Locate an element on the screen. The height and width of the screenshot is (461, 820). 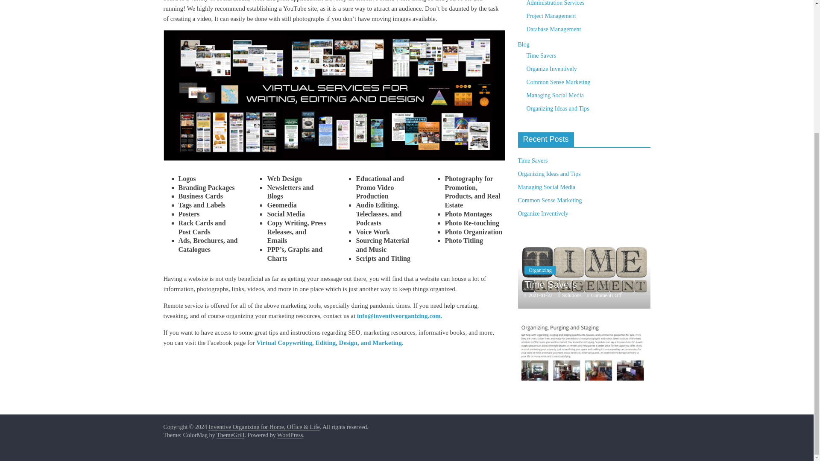
Common Sense Marketing is located at coordinates (558, 82).